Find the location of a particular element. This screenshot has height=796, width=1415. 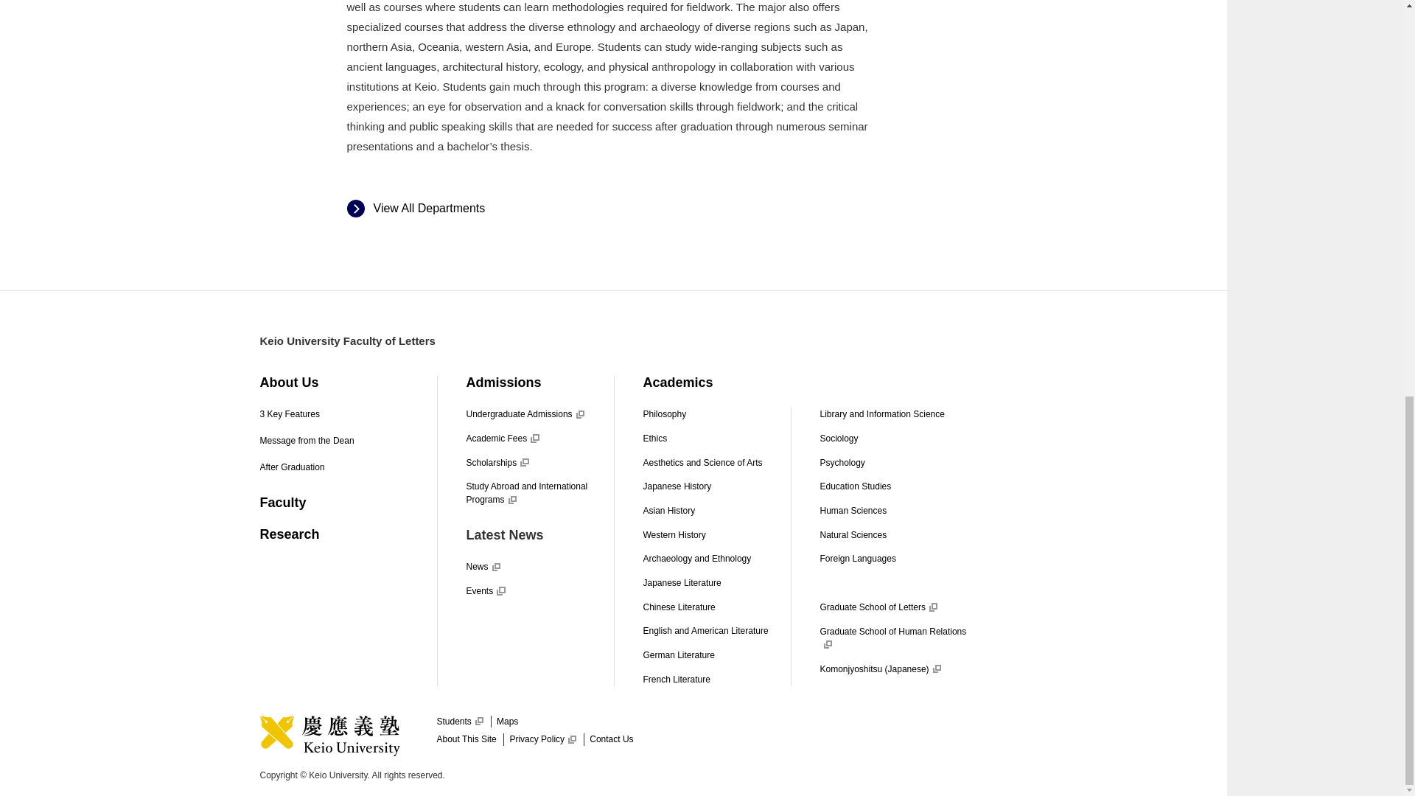

Academics is located at coordinates (677, 382).